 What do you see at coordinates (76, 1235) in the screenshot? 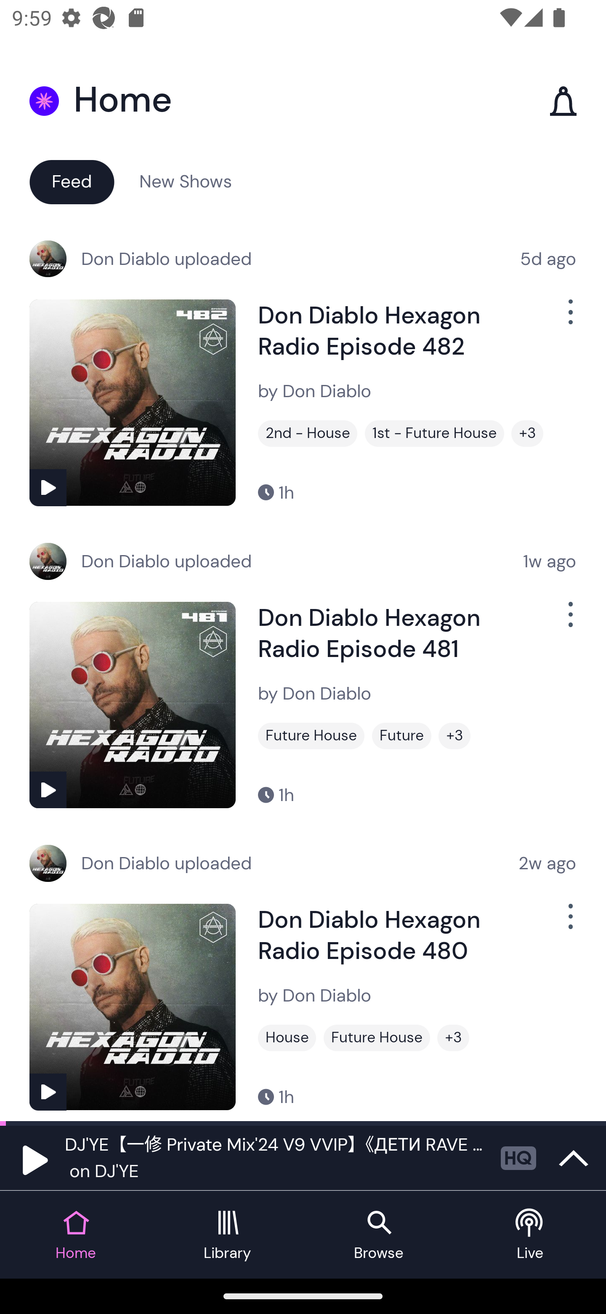
I see `Home tab Home` at bounding box center [76, 1235].